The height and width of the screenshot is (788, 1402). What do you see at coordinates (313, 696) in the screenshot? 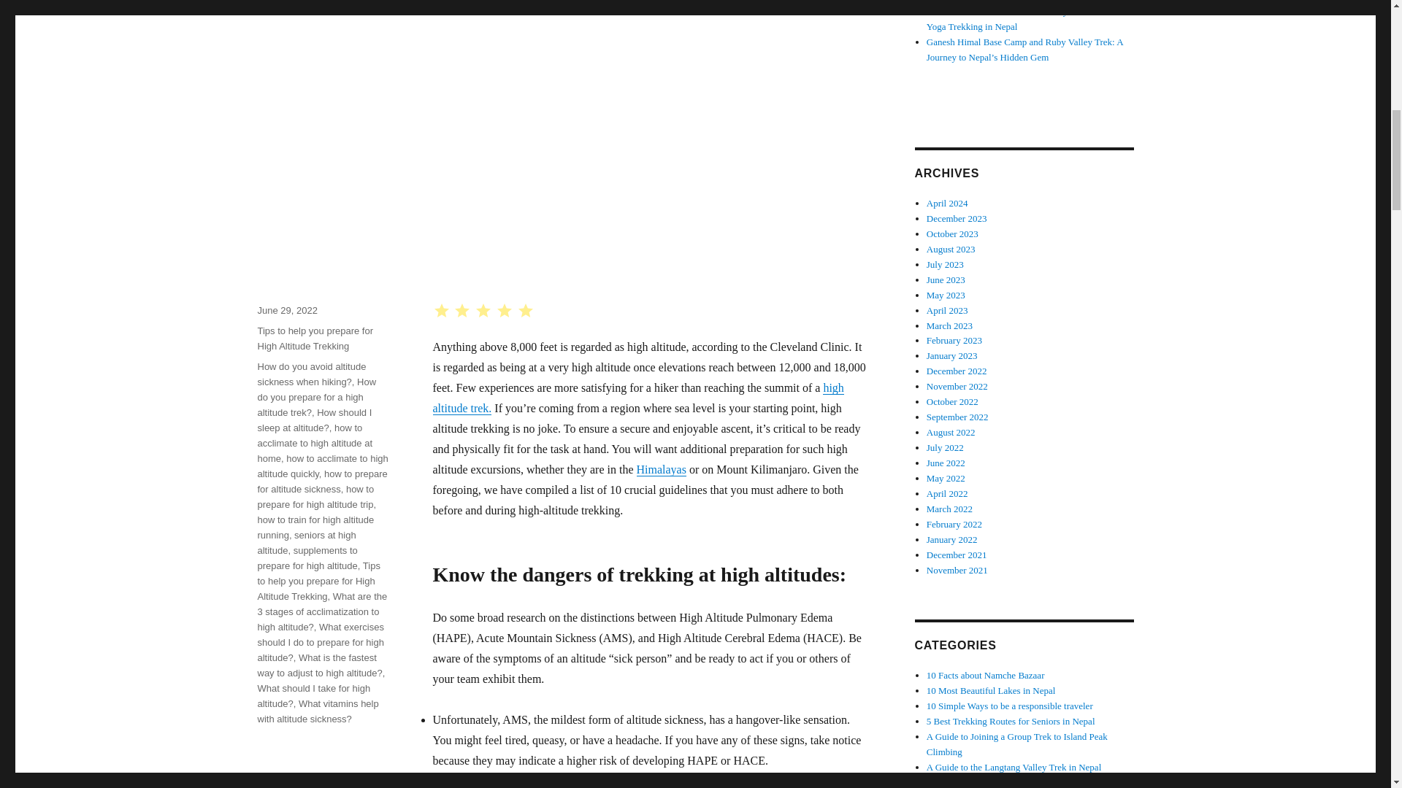
I see `What should I take for high altitude?` at bounding box center [313, 696].